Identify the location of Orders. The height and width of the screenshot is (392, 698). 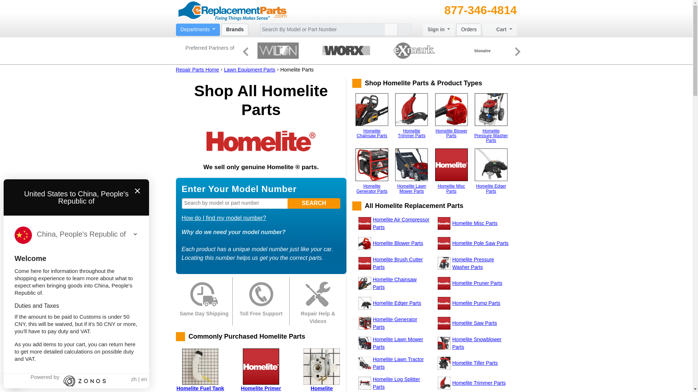
(469, 30).